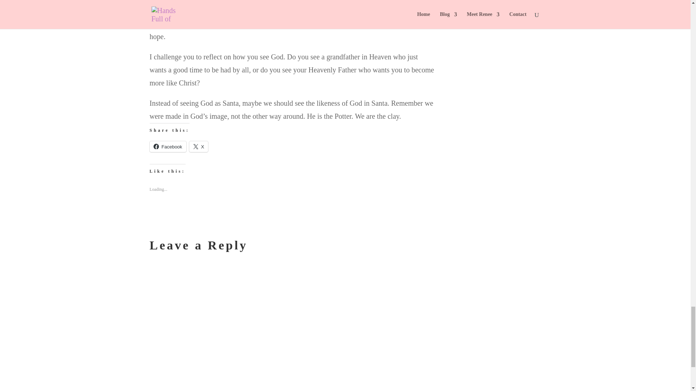  Describe the element at coordinates (167, 146) in the screenshot. I see `Facebook` at that location.